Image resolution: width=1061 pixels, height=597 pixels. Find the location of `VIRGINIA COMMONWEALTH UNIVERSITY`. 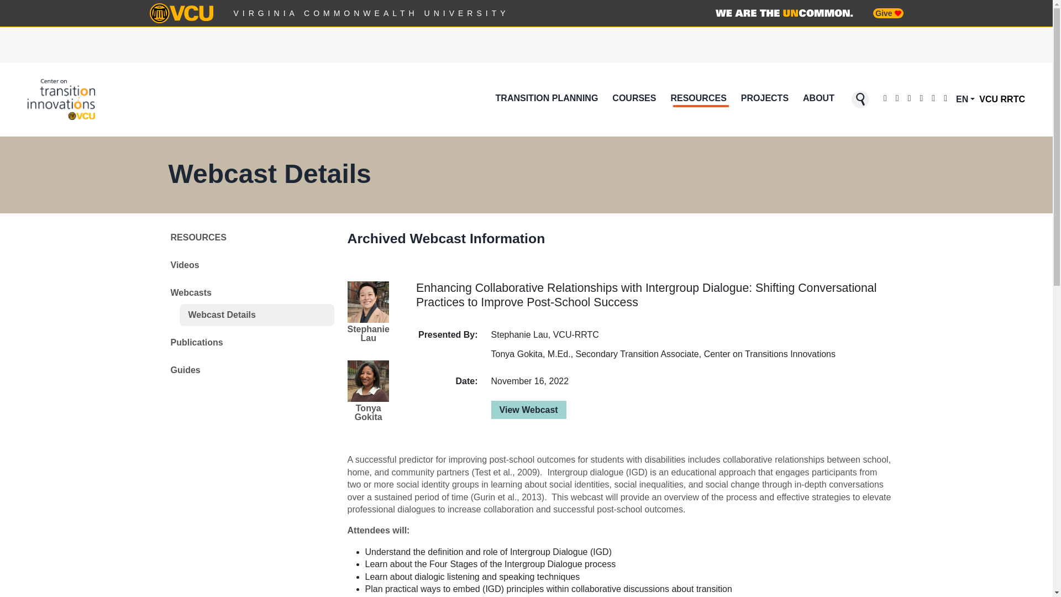

VIRGINIA COMMONWEALTH UNIVERSITY is located at coordinates (371, 13).